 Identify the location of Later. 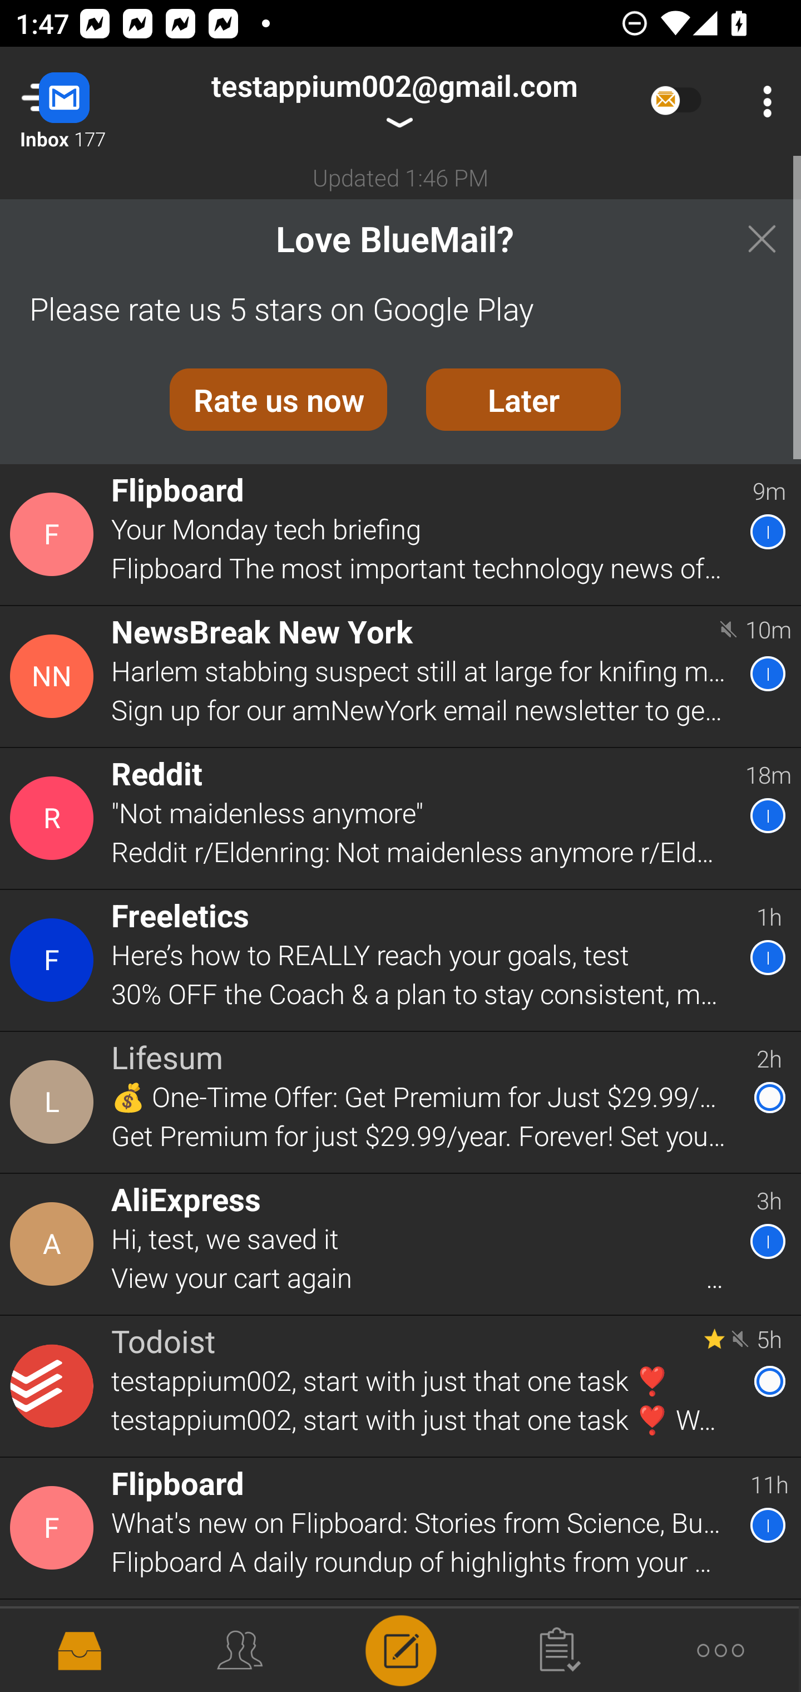
(523, 400).